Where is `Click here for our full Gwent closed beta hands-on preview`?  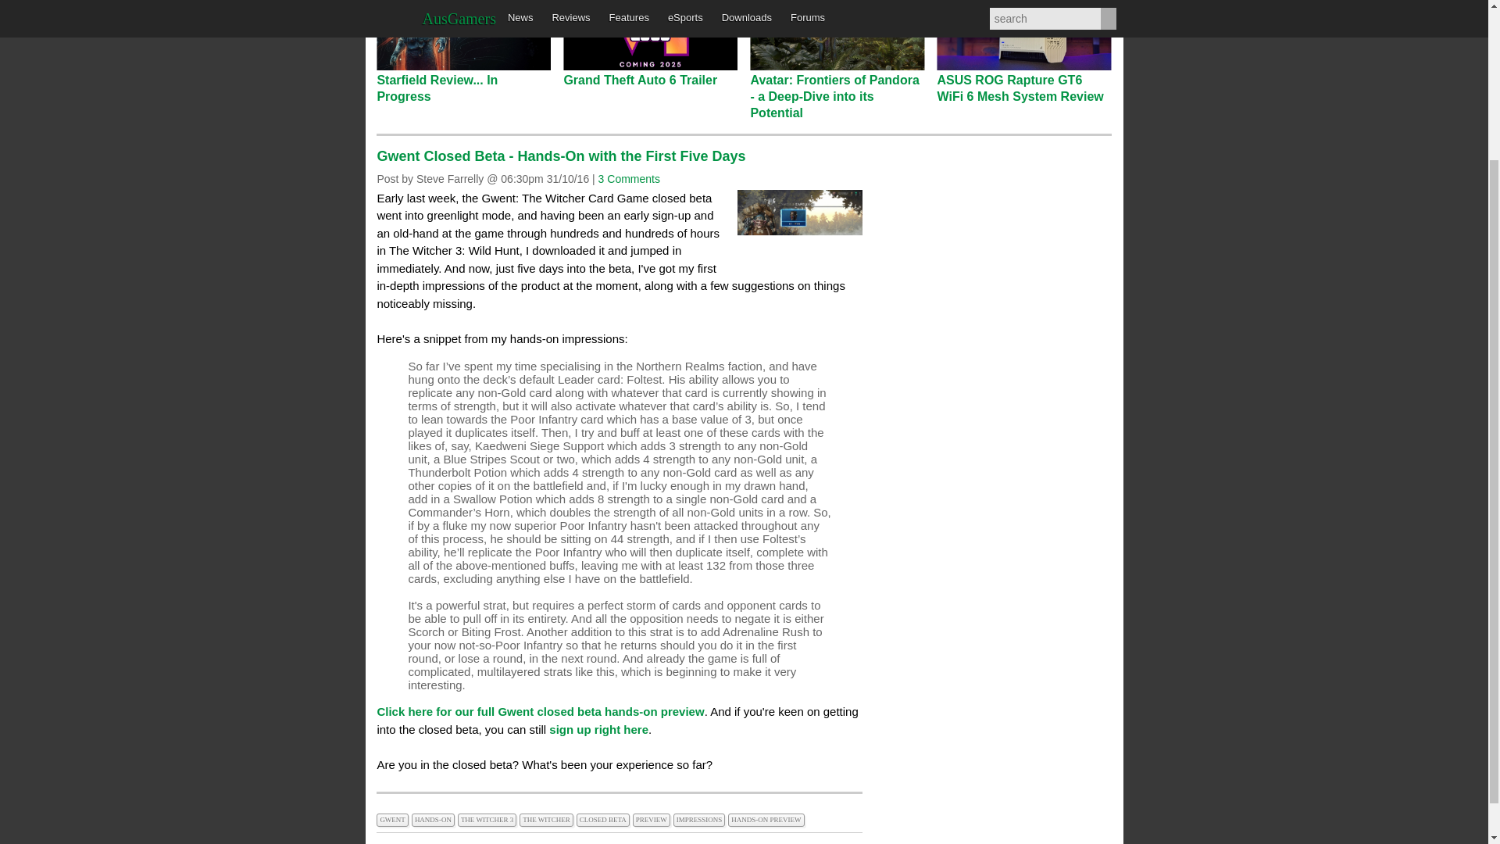
Click here for our full Gwent closed beta hands-on preview is located at coordinates (539, 711).